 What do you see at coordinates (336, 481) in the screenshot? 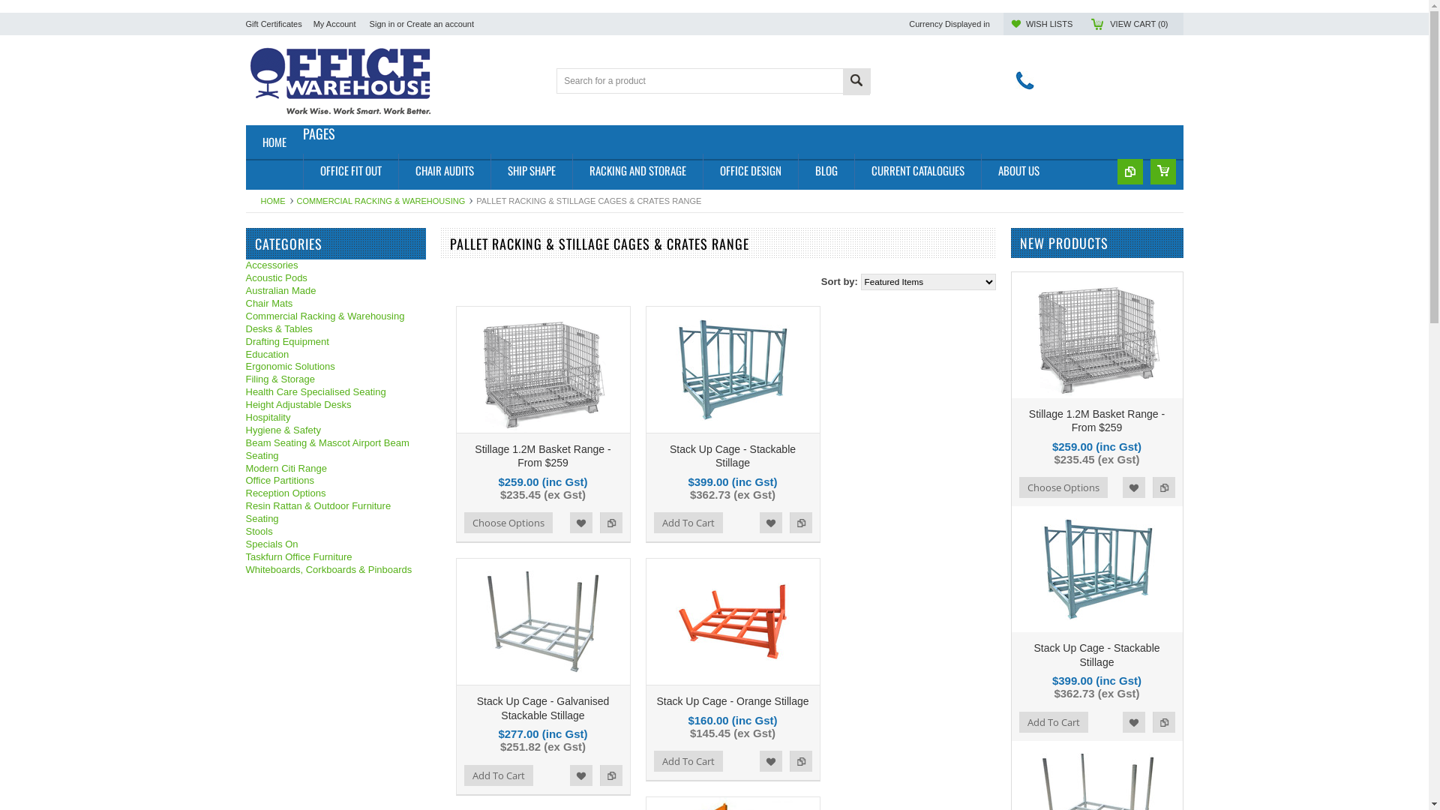
I see `Office Partitions` at bounding box center [336, 481].